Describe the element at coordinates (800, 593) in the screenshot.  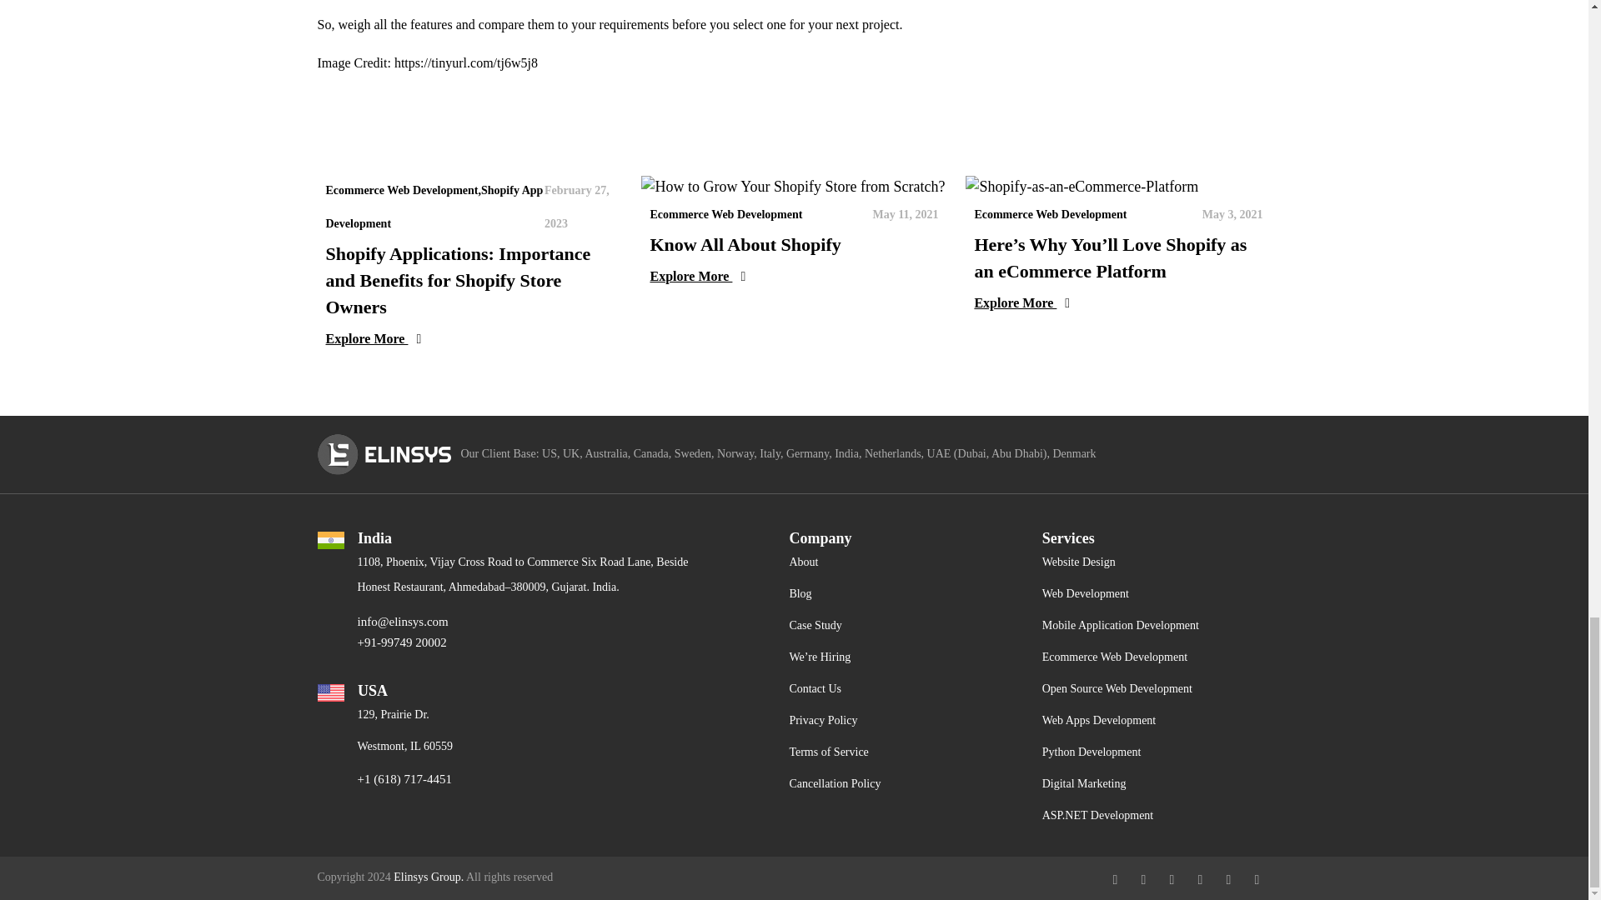
I see `Blog` at that location.